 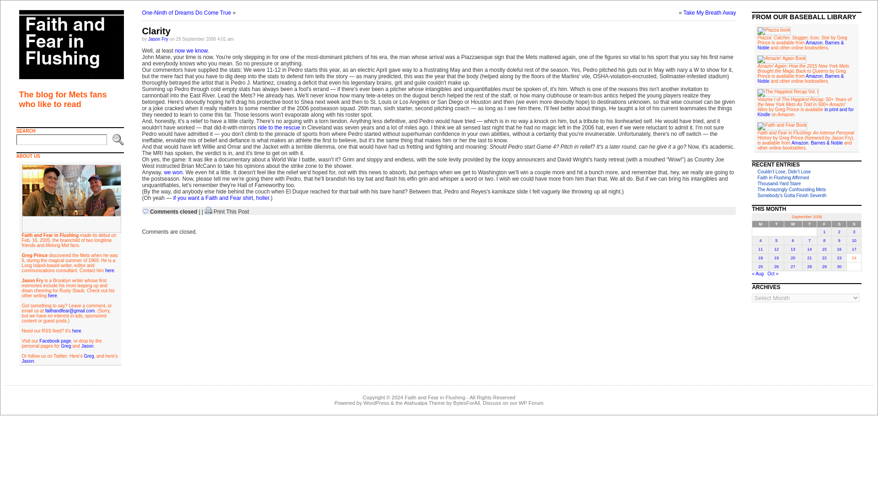 I want to click on if you want a Faith and Fear shirt, holler, so click(x=221, y=198).